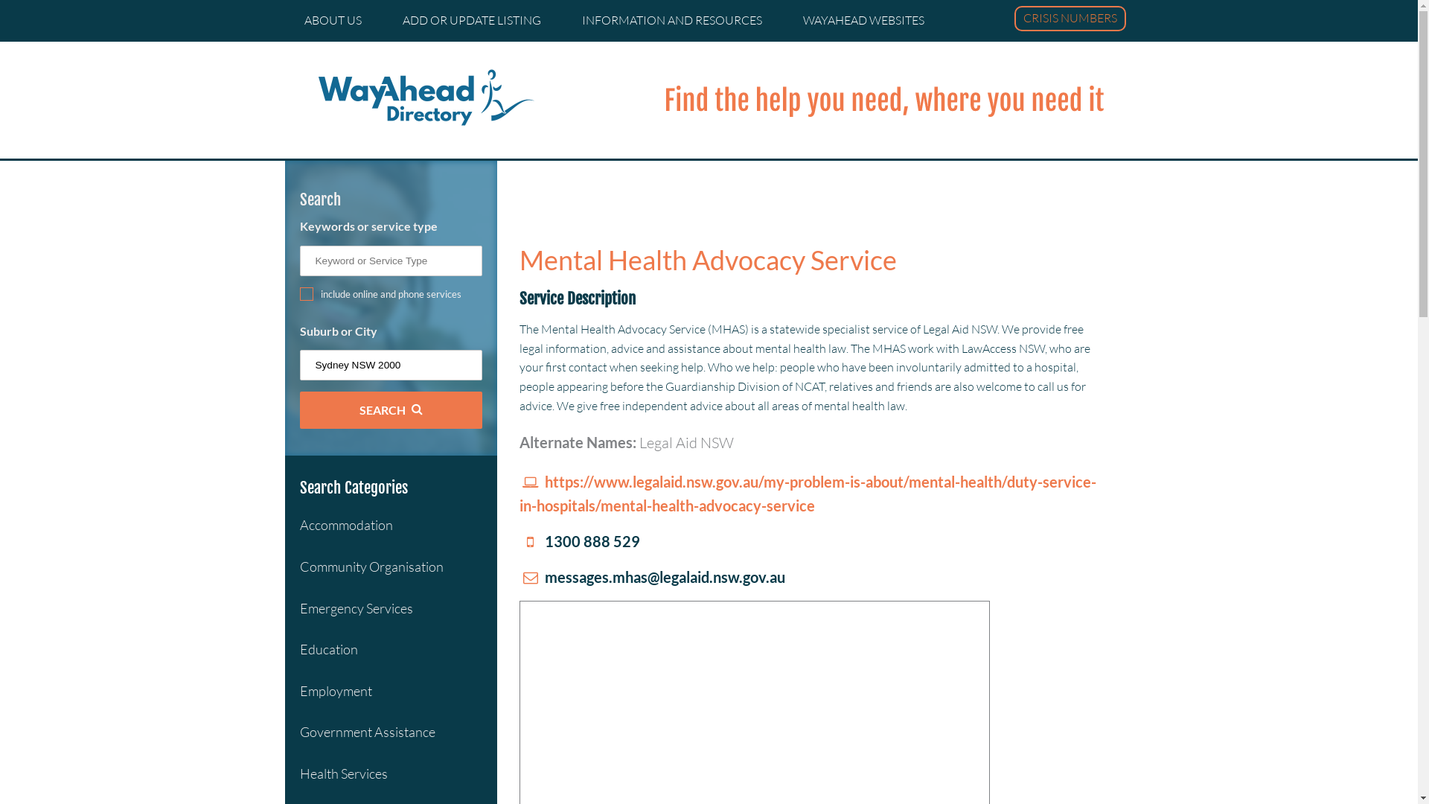  What do you see at coordinates (390, 409) in the screenshot?
I see `SEARCH ` at bounding box center [390, 409].